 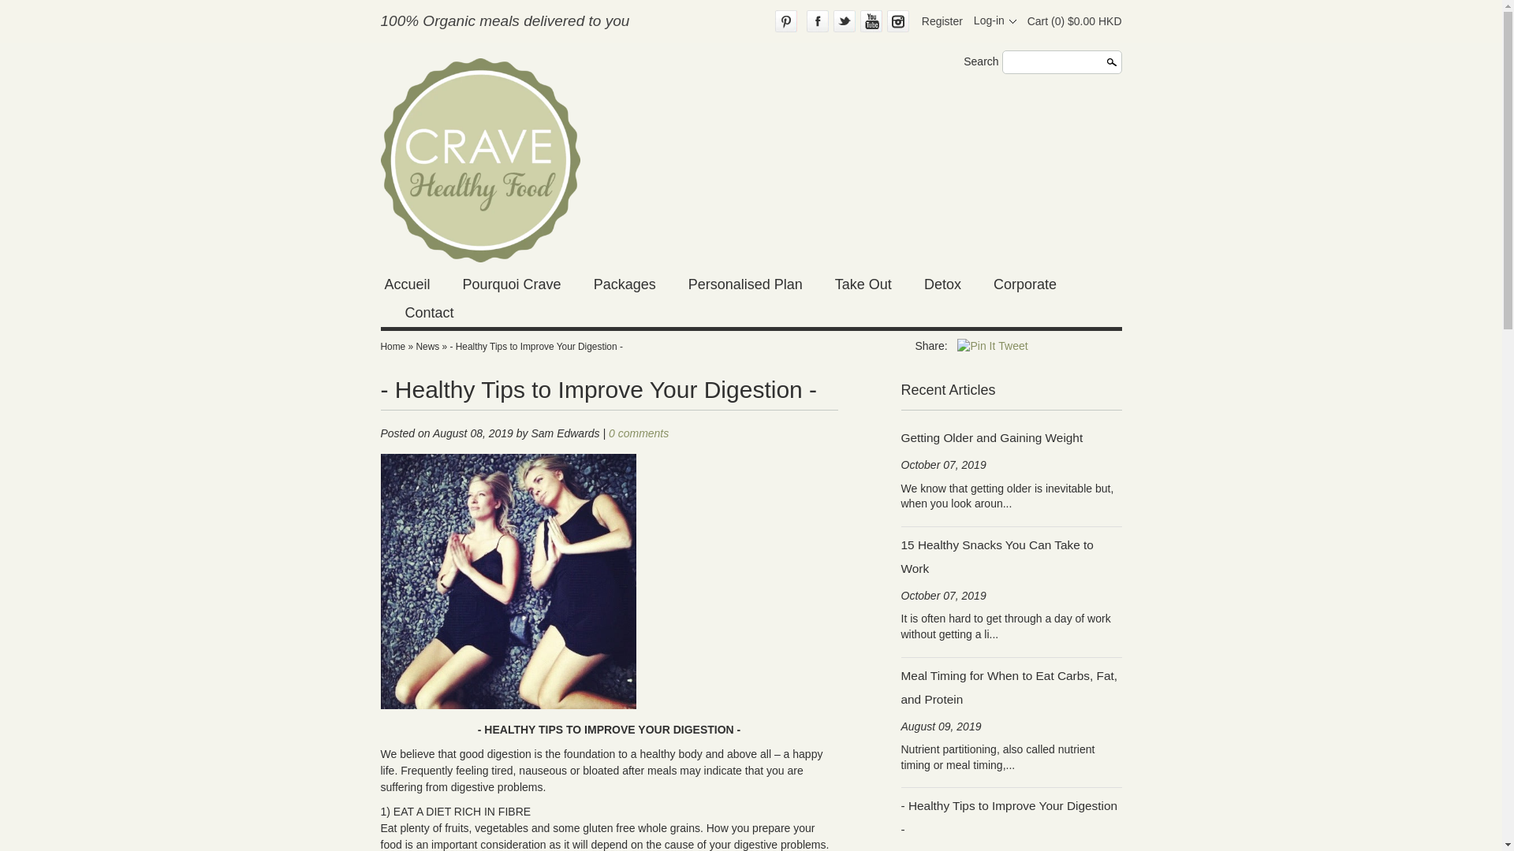 I want to click on Contact, so click(x=429, y=312).